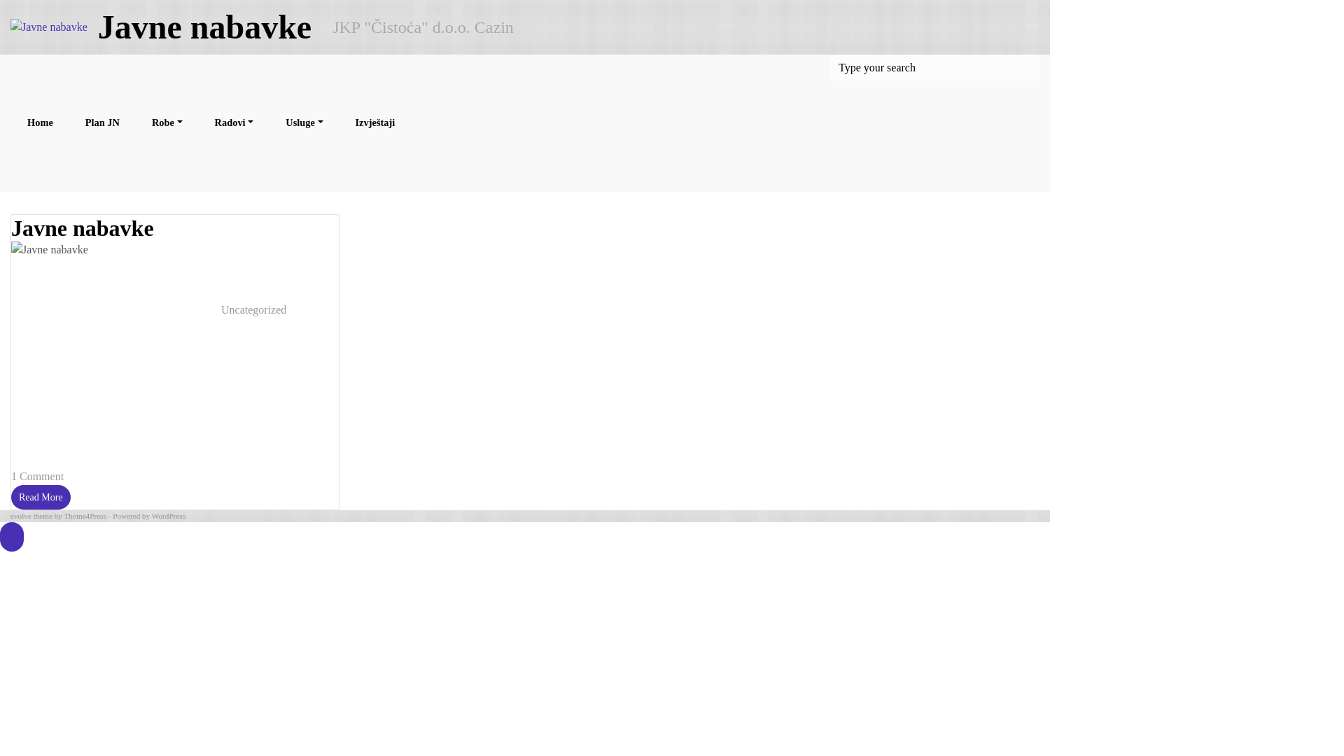 This screenshot has width=1344, height=756. I want to click on Javne nabavke, so click(204, 27).